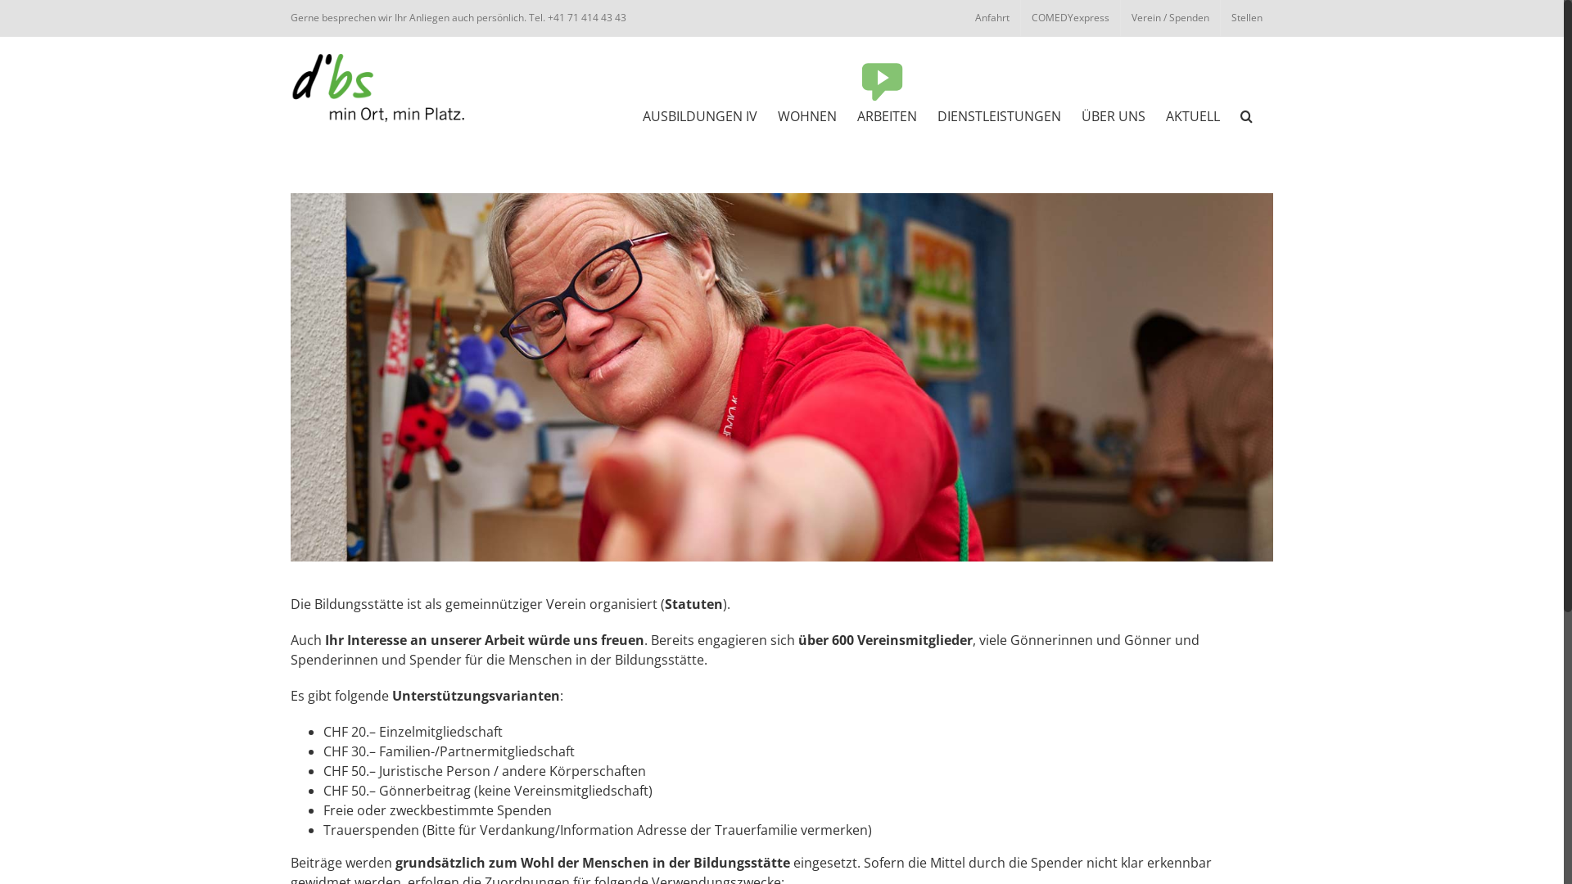  What do you see at coordinates (1171, 18) in the screenshot?
I see `Verein / Spenden` at bounding box center [1171, 18].